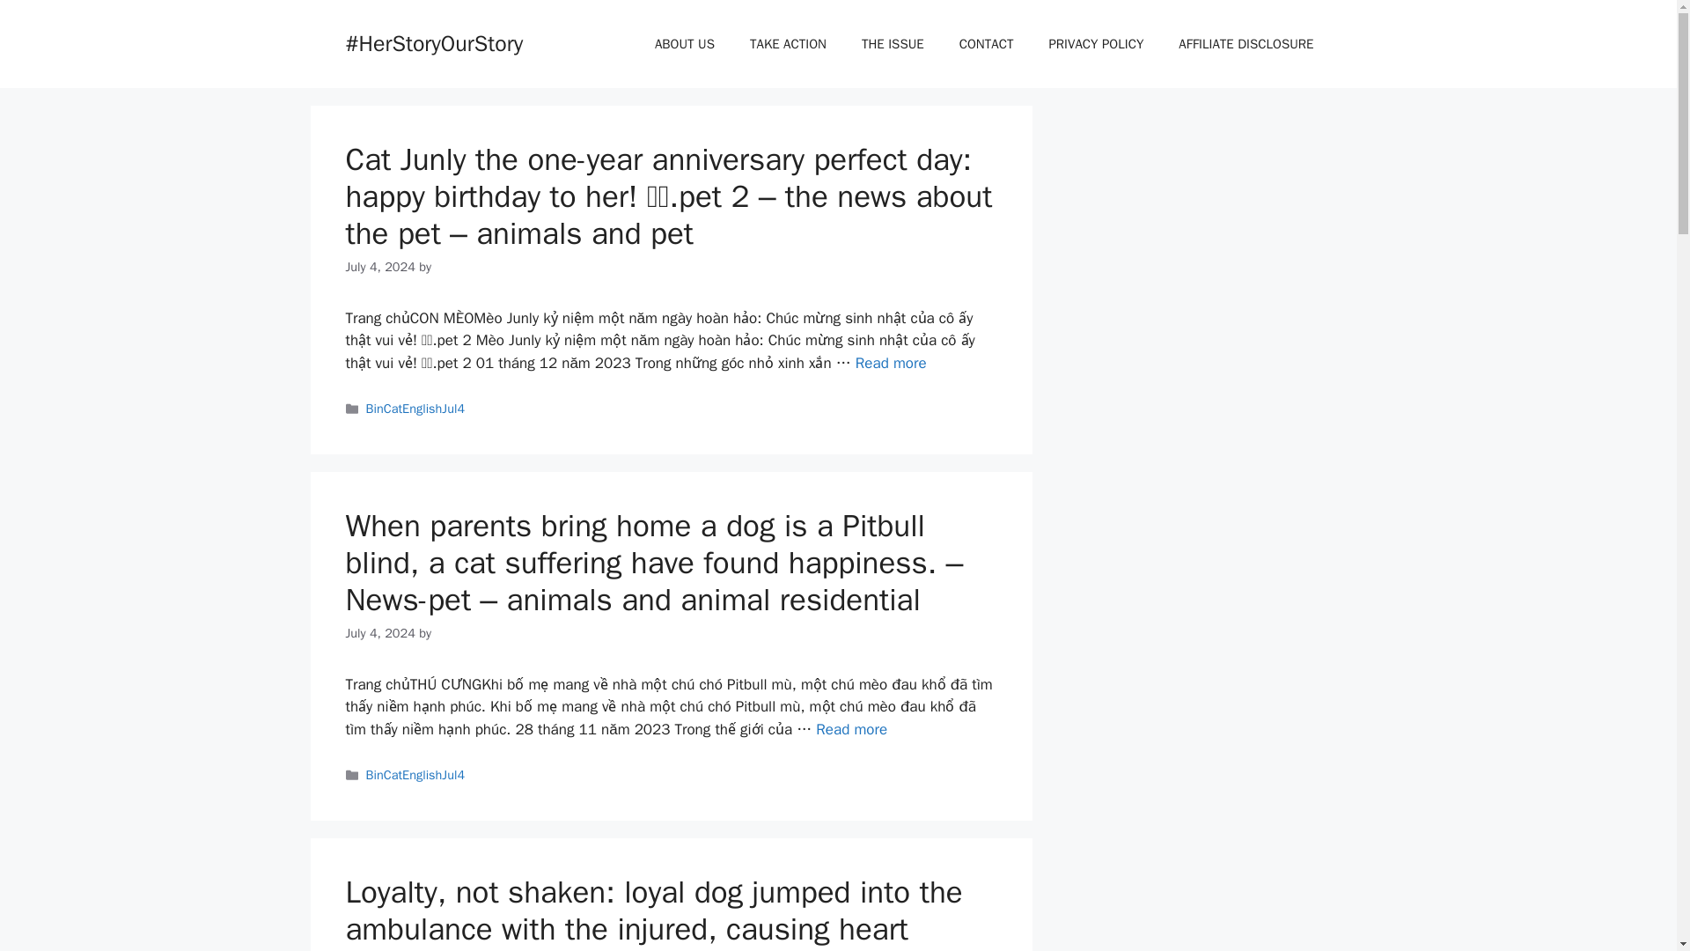 This screenshot has width=1690, height=951. I want to click on Read more, so click(852, 729).